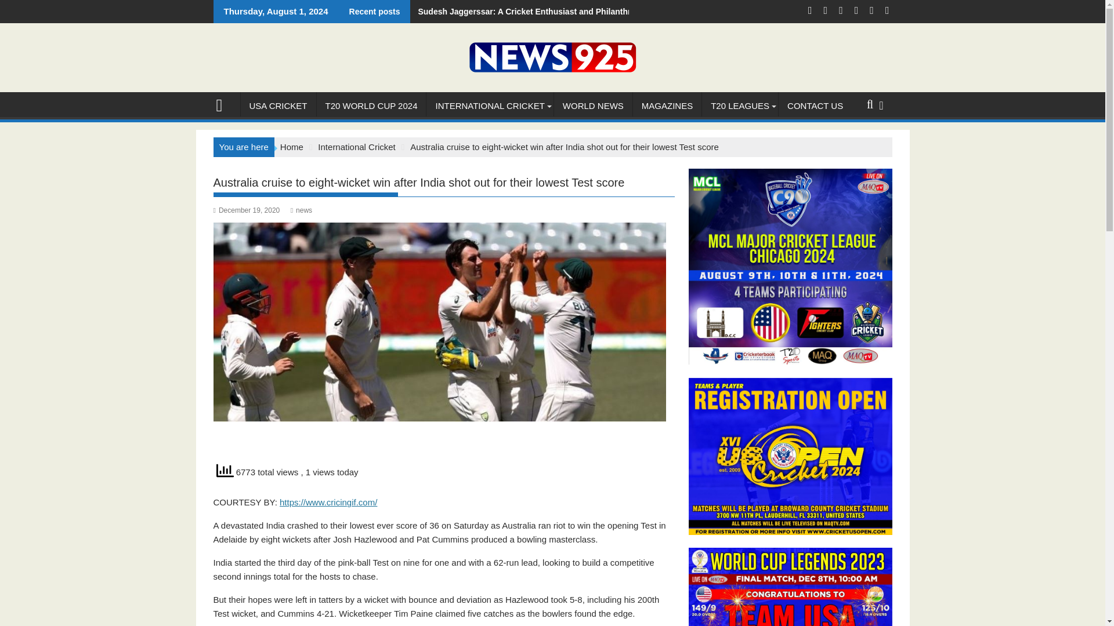 The image size is (1114, 626). Describe the element at coordinates (815, 105) in the screenshot. I see `CONTACT US` at that location.